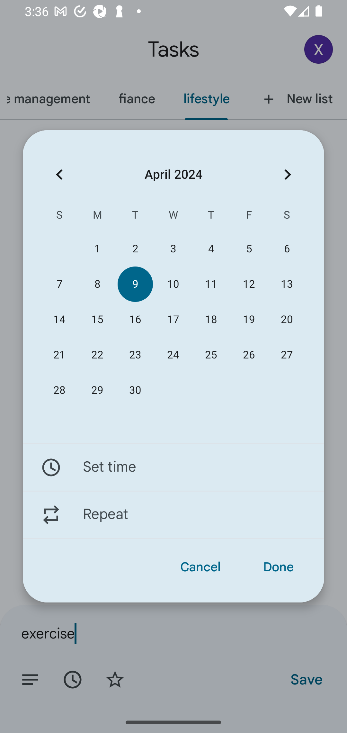 Image resolution: width=347 pixels, height=733 pixels. I want to click on 27 27 April 2024, so click(287, 355).